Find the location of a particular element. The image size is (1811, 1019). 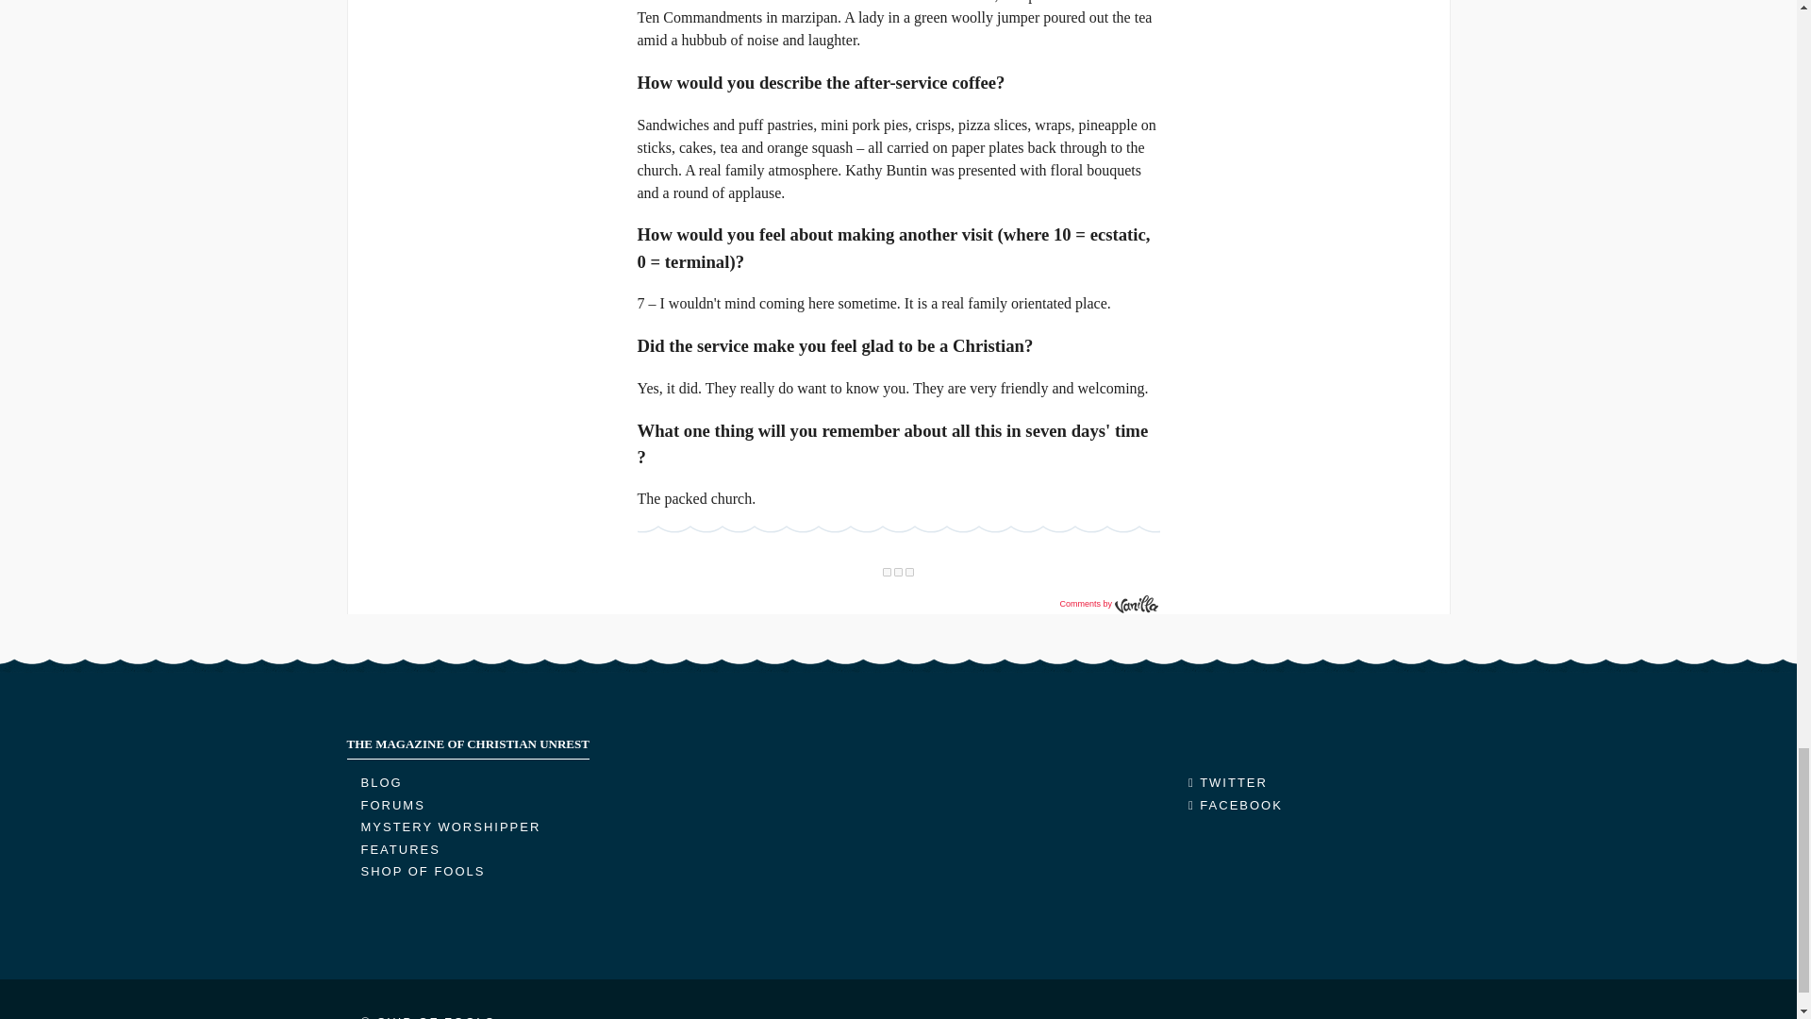

FACEBOOK is located at coordinates (1235, 804).